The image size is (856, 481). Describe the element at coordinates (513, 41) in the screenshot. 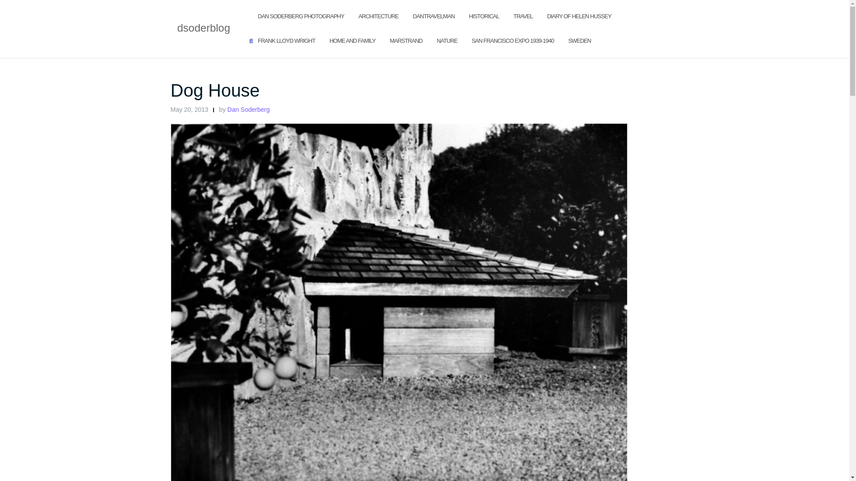

I see `San Francisco Expo 1939-1940` at that location.